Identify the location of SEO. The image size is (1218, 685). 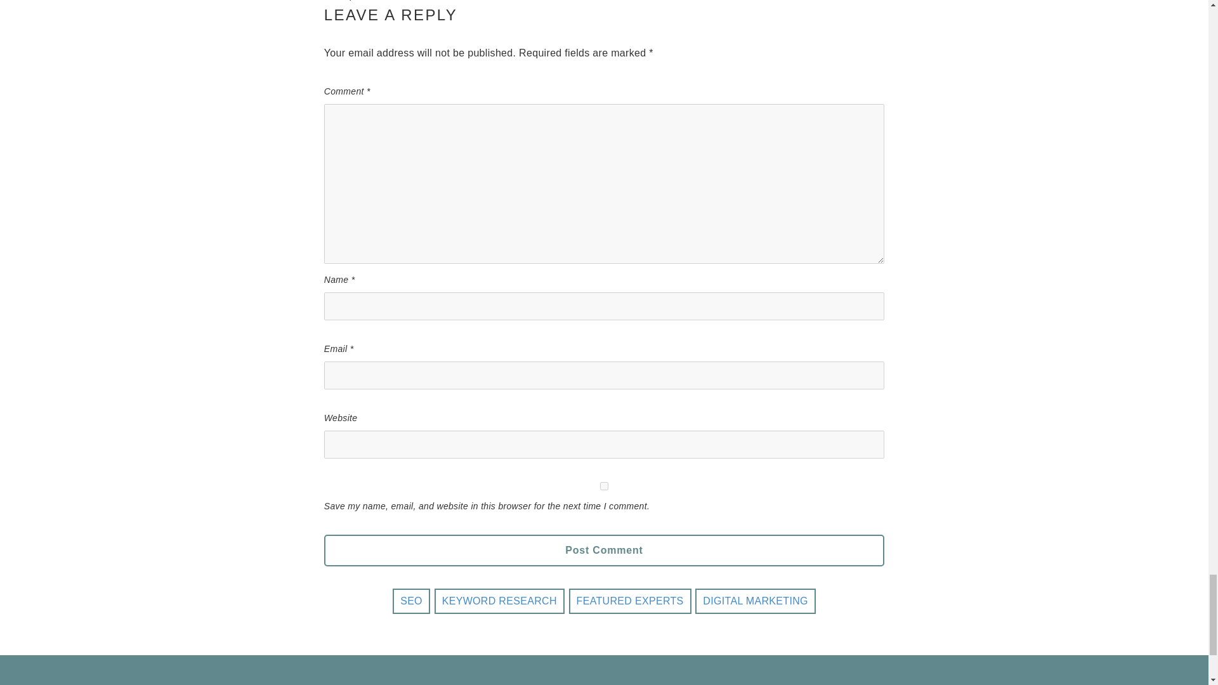
(411, 601).